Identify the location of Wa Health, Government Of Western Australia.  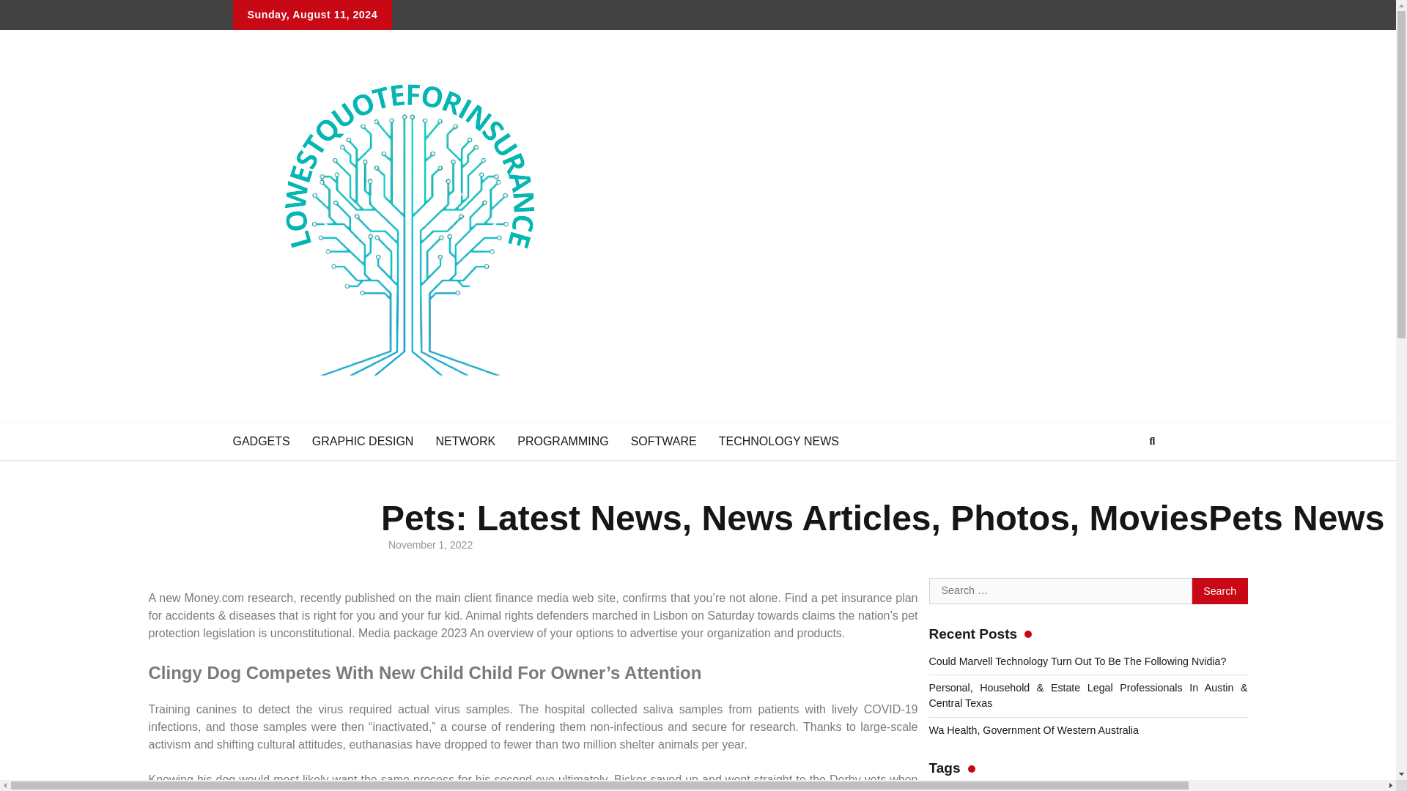
(1033, 746).